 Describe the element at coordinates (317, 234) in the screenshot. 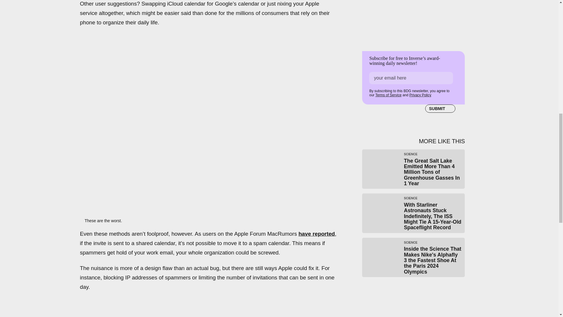

I see `have reported` at that location.